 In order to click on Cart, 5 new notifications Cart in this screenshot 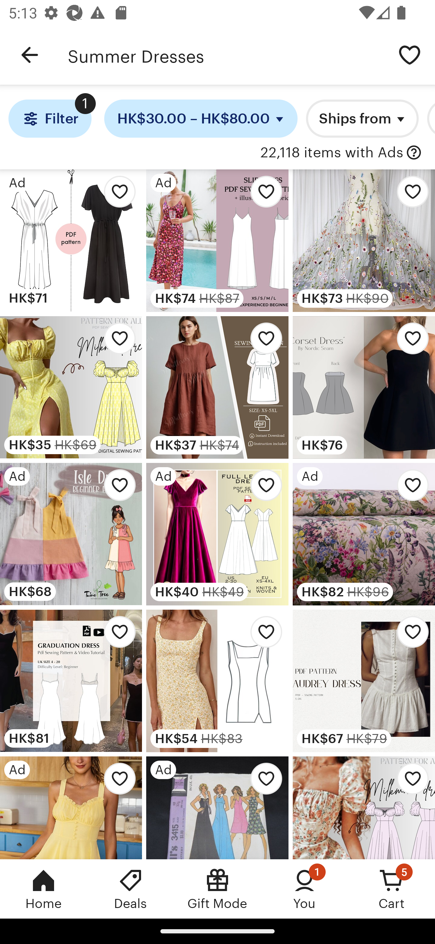, I will do `click(391, 889)`.